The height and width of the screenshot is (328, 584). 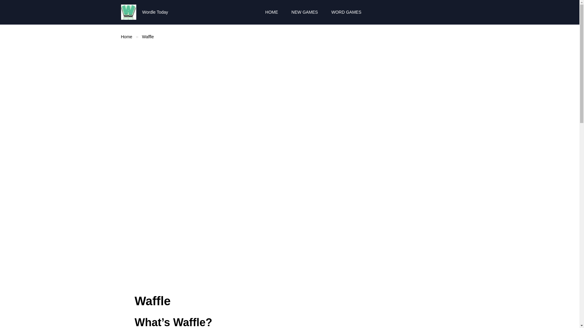 What do you see at coordinates (128, 12) in the screenshot?
I see `Wordle Today` at bounding box center [128, 12].